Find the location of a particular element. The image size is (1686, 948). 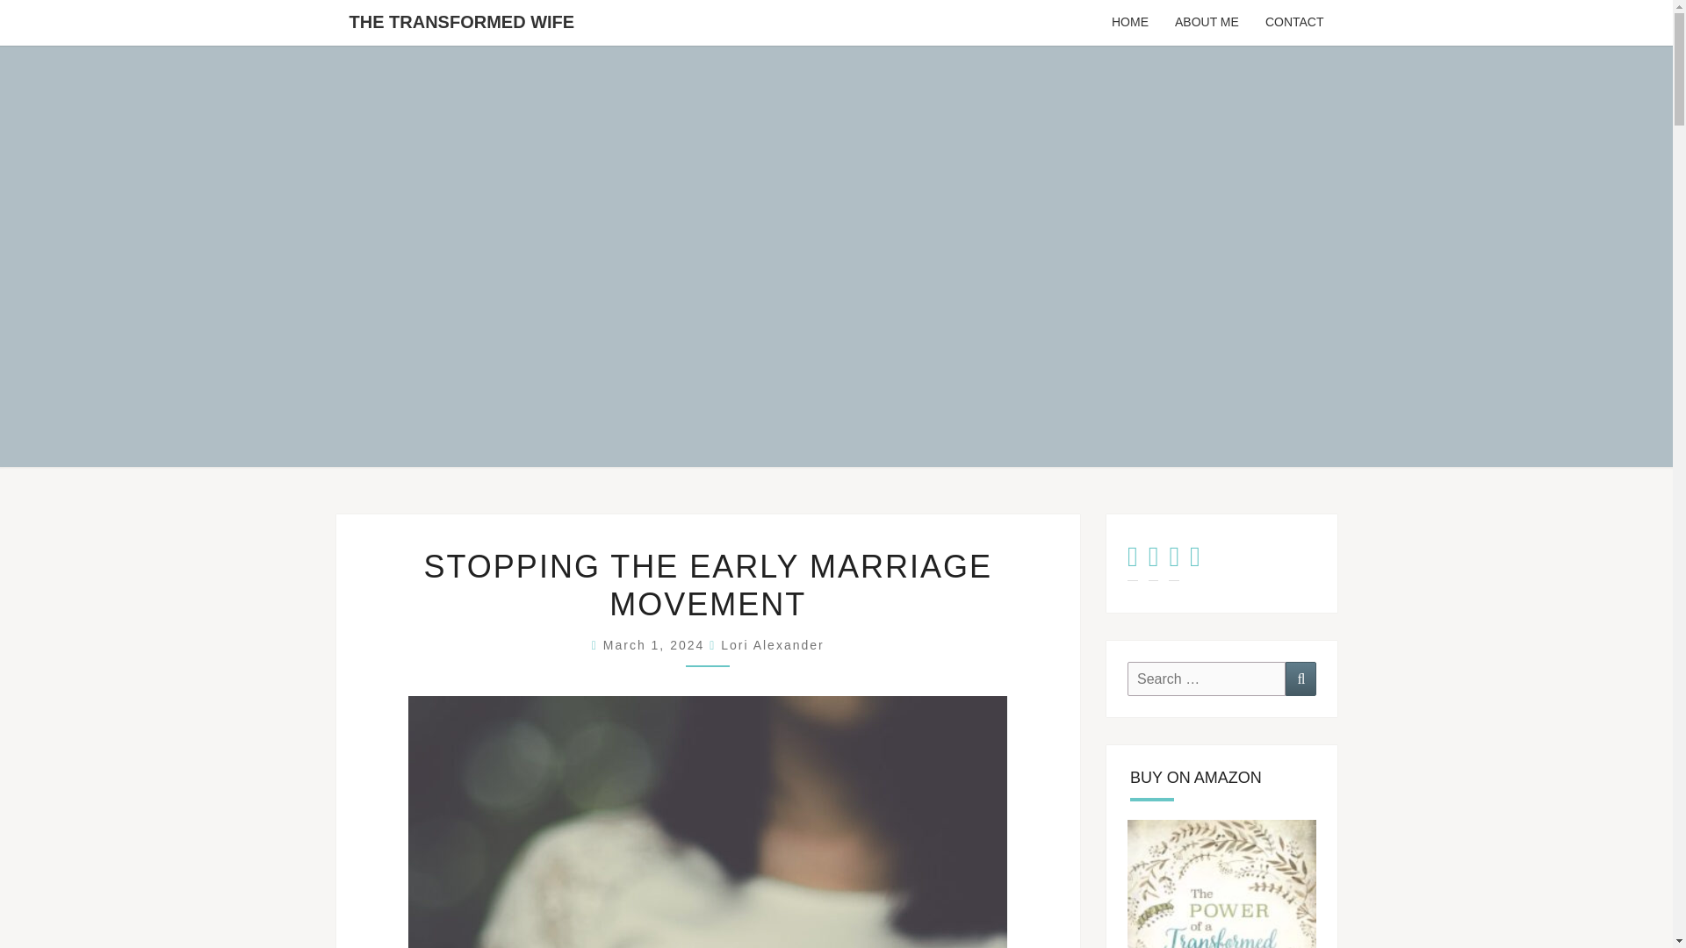

6:00 am is located at coordinates (657, 644).